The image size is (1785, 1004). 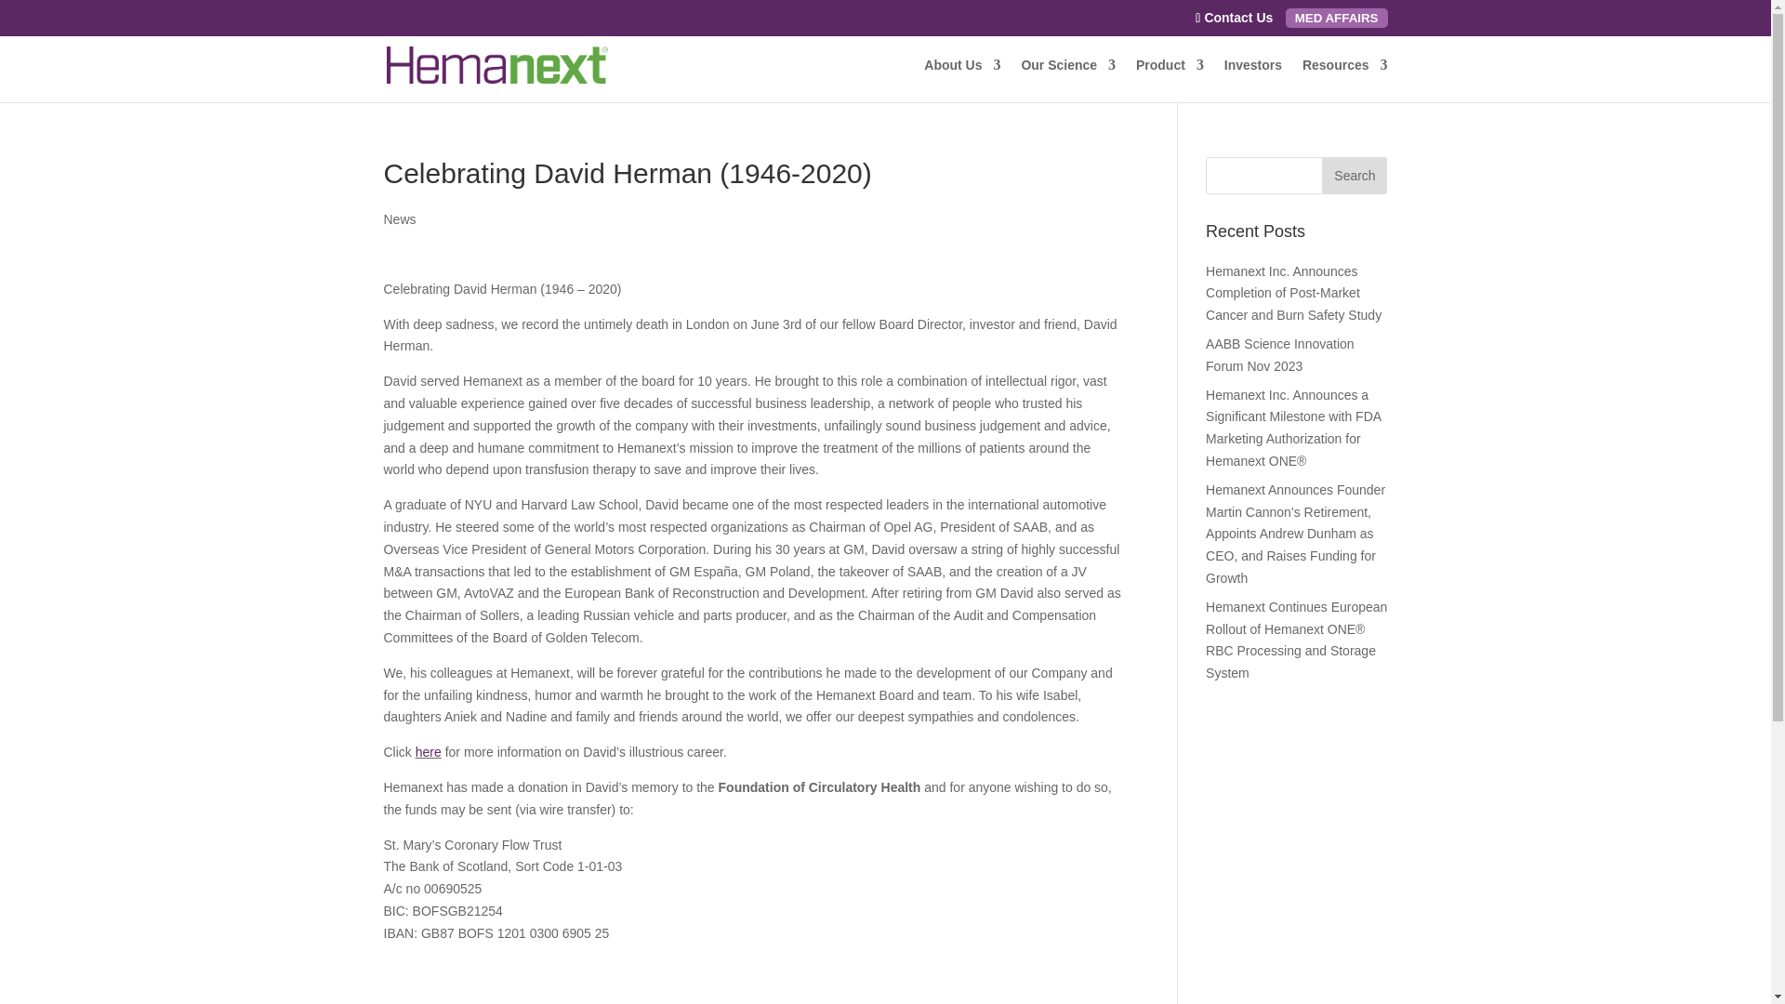 I want to click on Investors, so click(x=1253, y=80).